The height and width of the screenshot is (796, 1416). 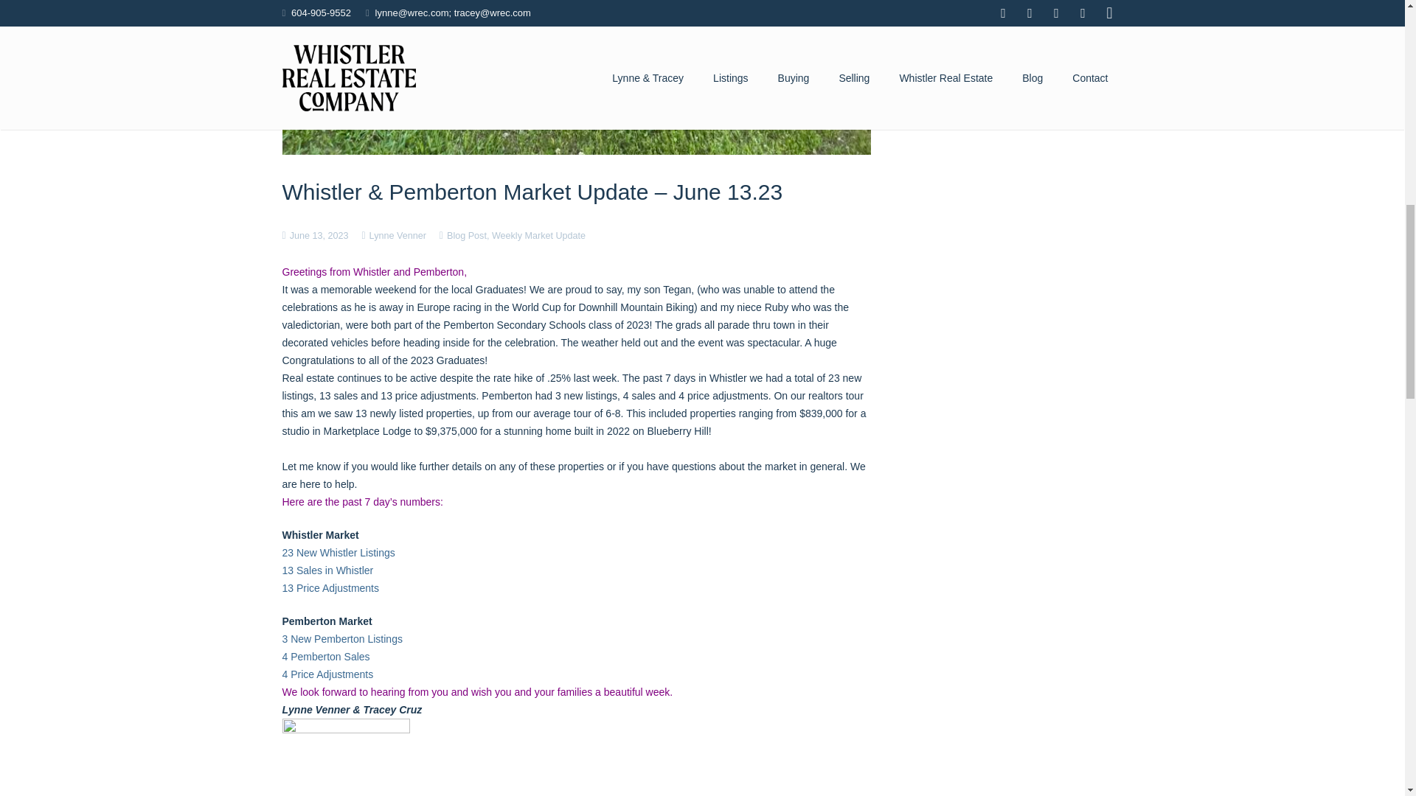 I want to click on 3 New Pemberton Listings, so click(x=342, y=638).